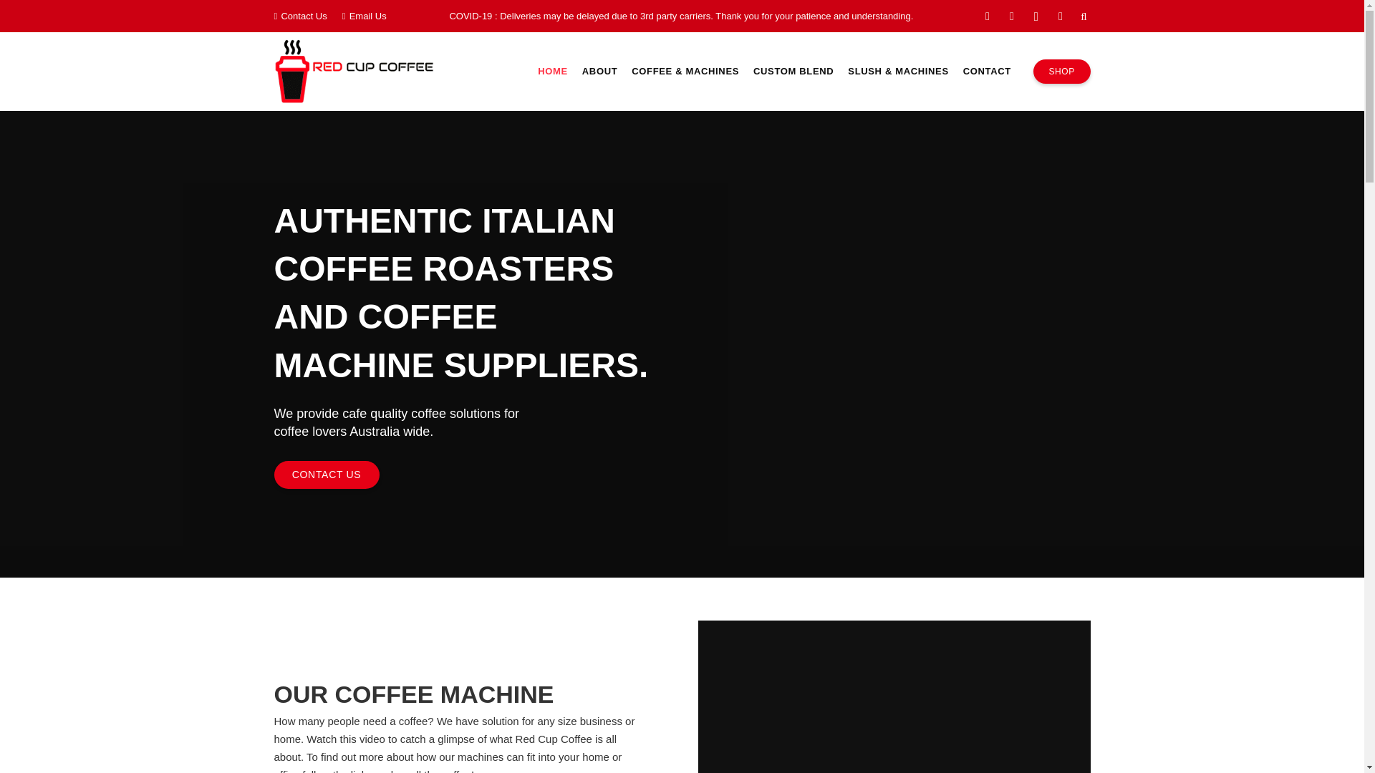 This screenshot has width=1375, height=773. What do you see at coordinates (1011, 16) in the screenshot?
I see `YouTube` at bounding box center [1011, 16].